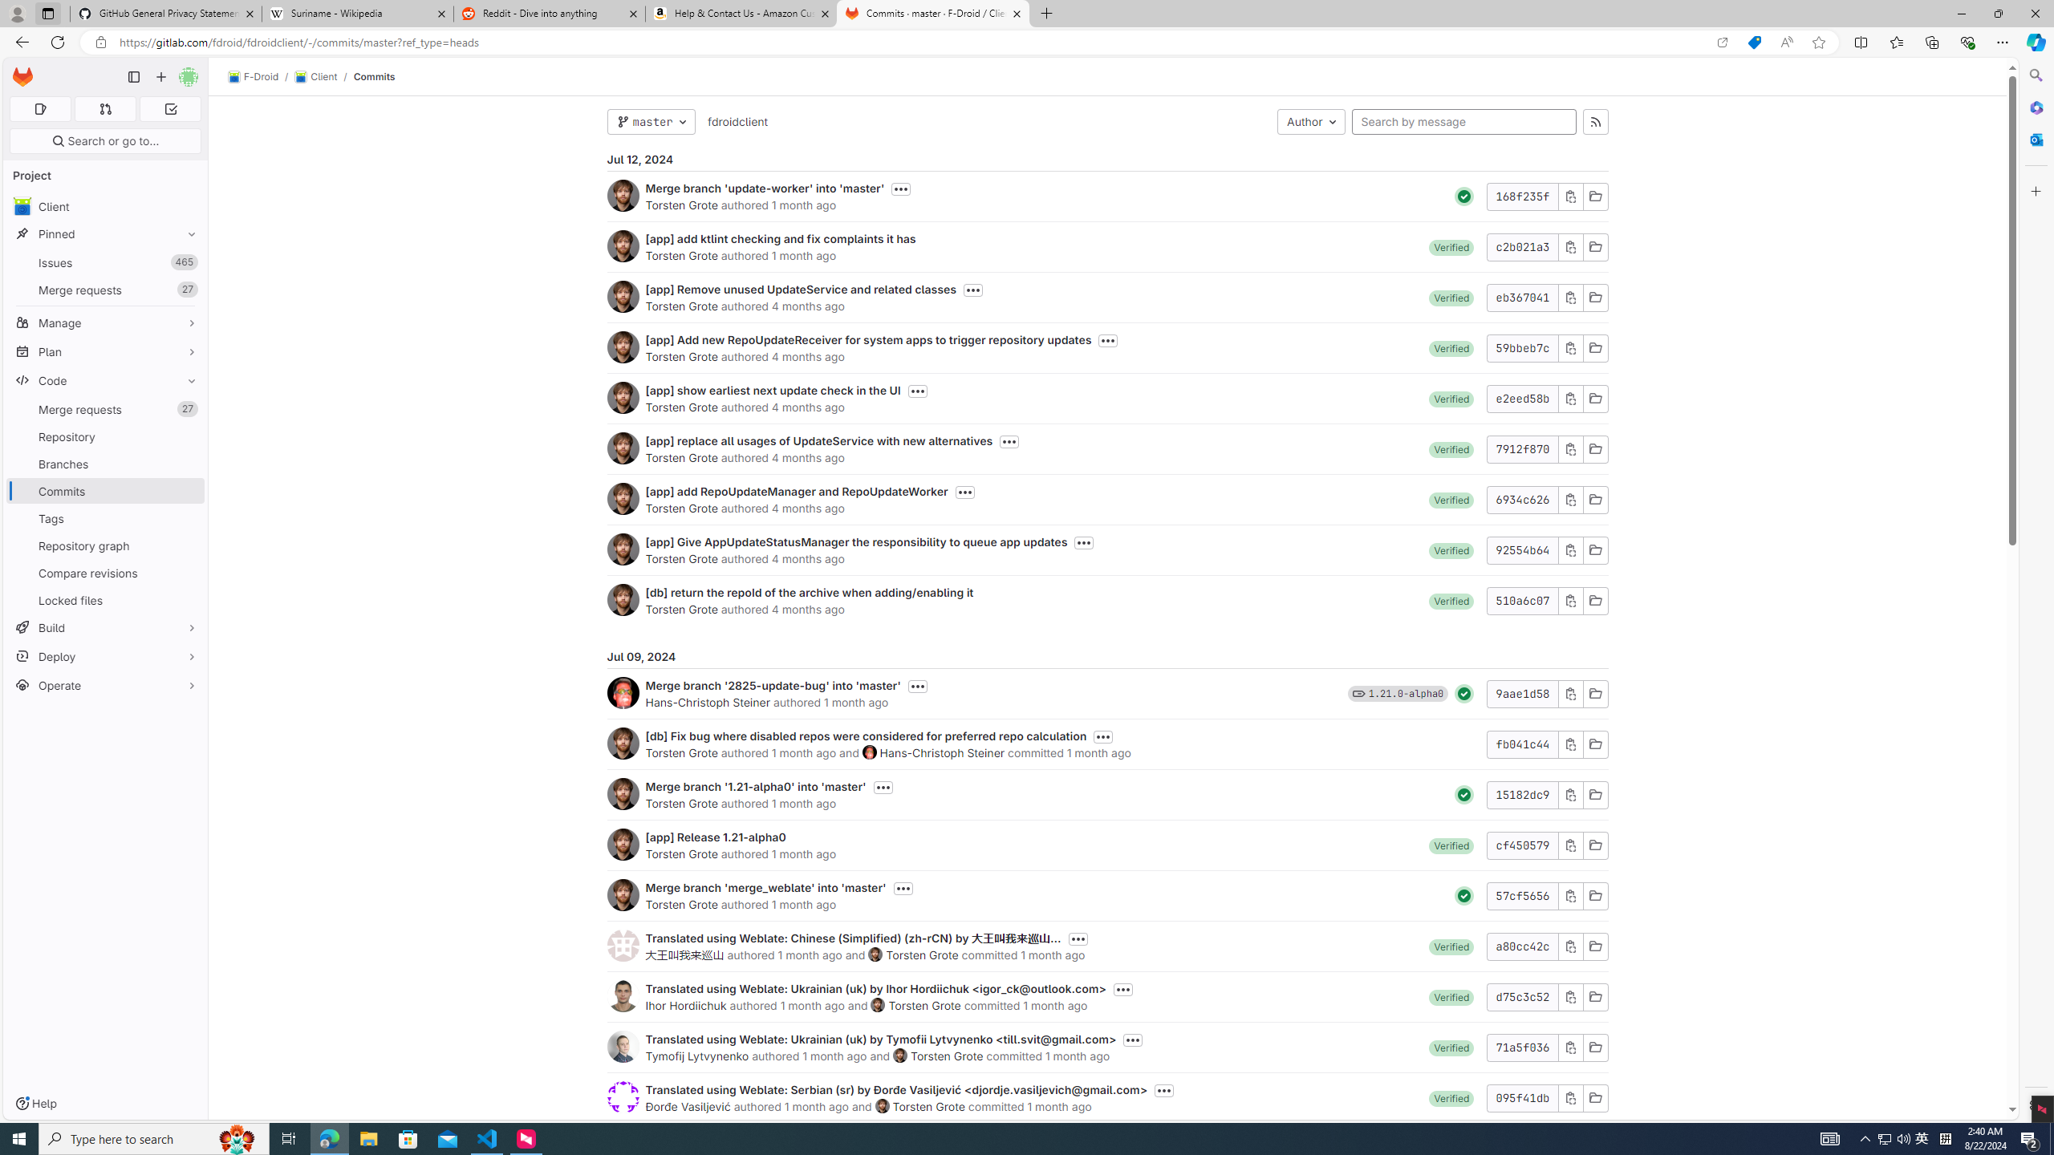 The height and width of the screenshot is (1155, 2054). What do you see at coordinates (166, 14) in the screenshot?
I see `GitHub General Privacy Statement - GitHub Docs` at bounding box center [166, 14].